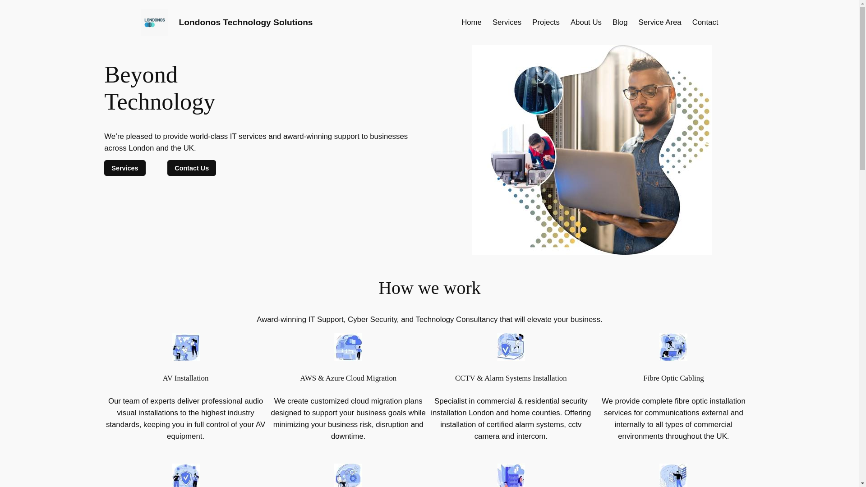  What do you see at coordinates (586, 22) in the screenshot?
I see `About Us` at bounding box center [586, 22].